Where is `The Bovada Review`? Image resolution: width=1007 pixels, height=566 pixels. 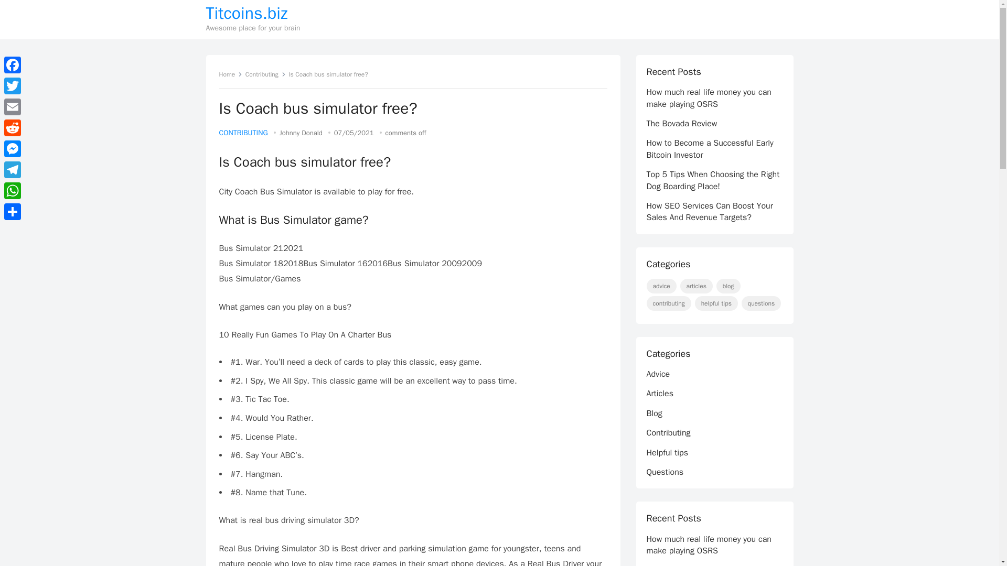
The Bovada Review is located at coordinates (682, 124).